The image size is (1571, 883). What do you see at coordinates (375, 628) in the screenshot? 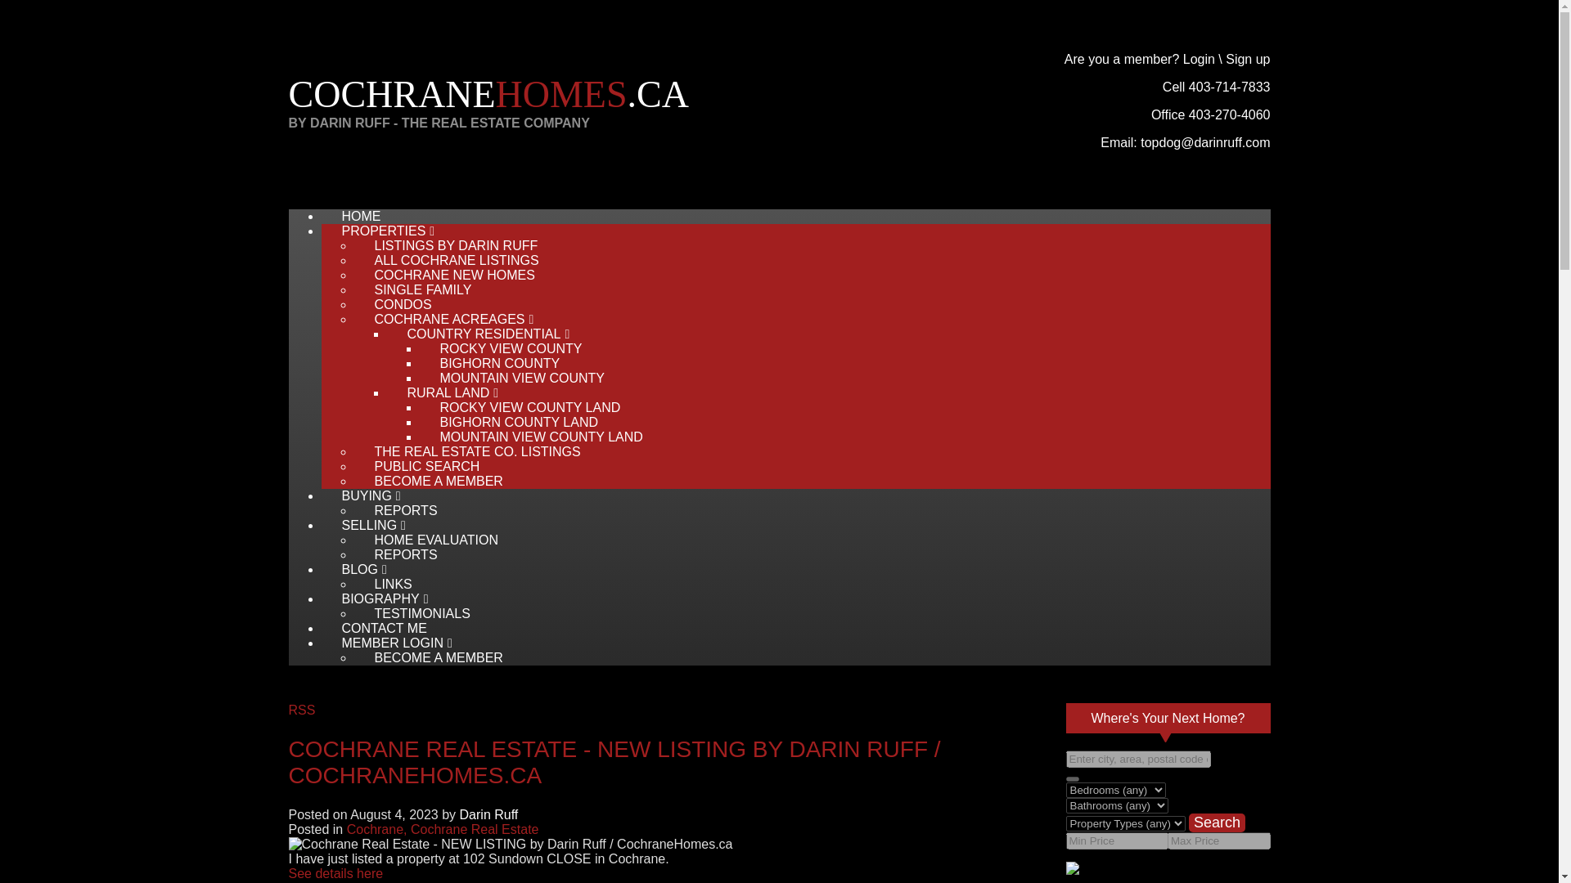
I see `CONTACT ME` at bounding box center [375, 628].